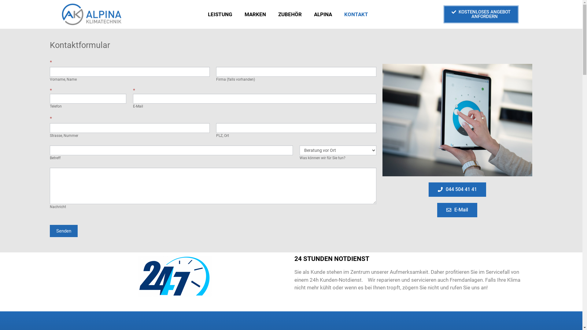 This screenshot has width=587, height=330. What do you see at coordinates (457, 210) in the screenshot?
I see `E-Mail` at bounding box center [457, 210].